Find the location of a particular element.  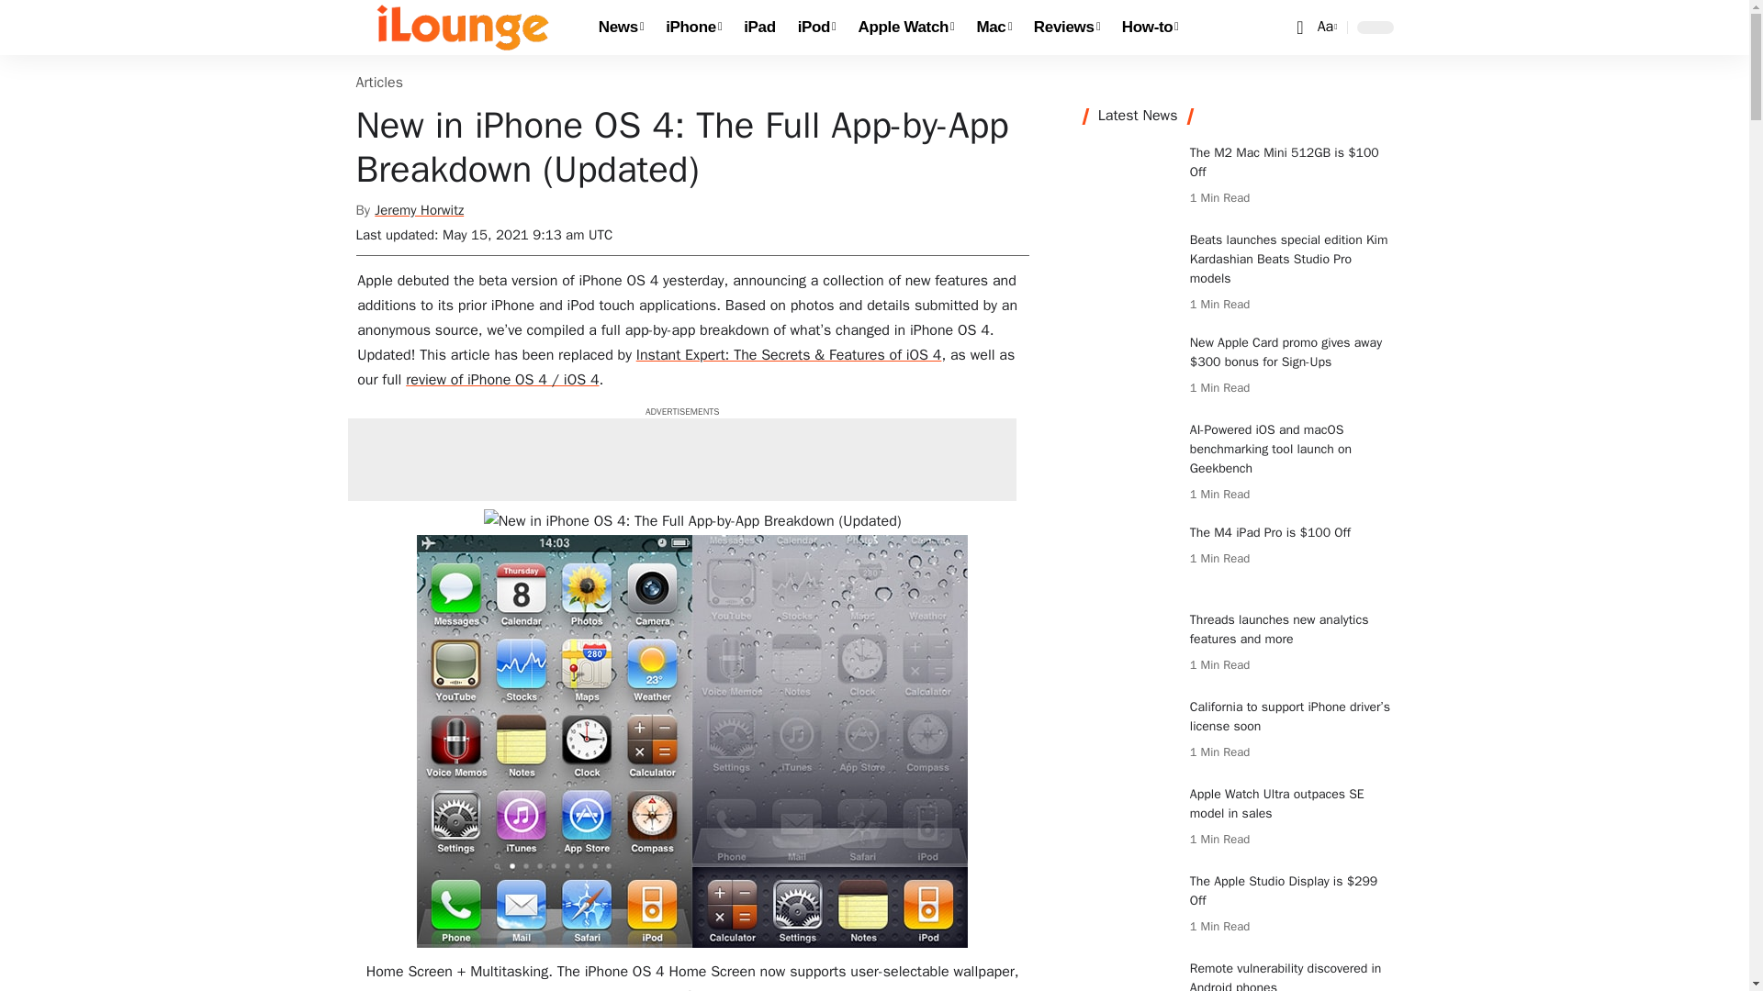

Reviews is located at coordinates (1066, 28).